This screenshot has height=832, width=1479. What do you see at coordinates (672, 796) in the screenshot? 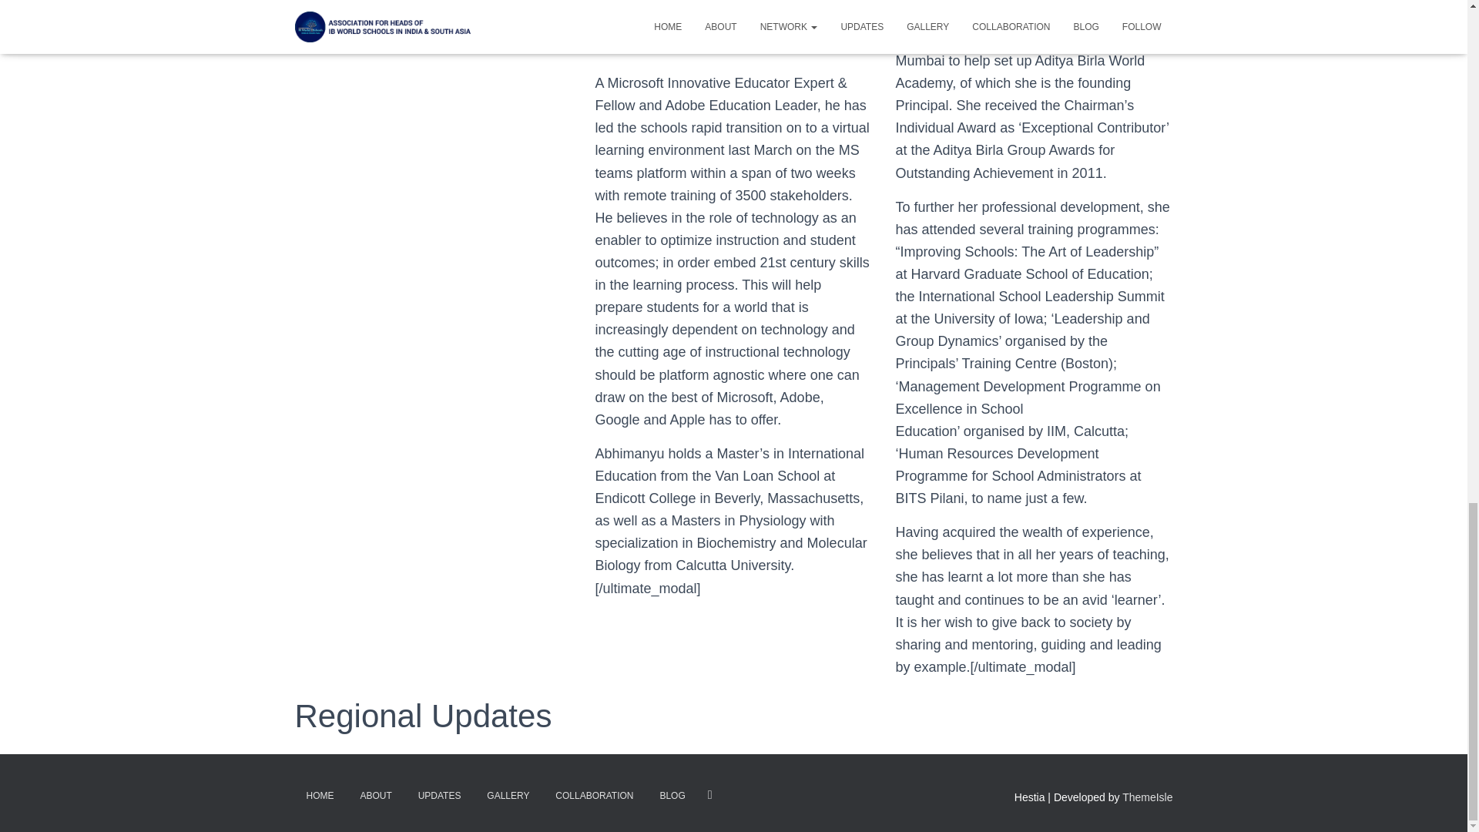
I see `BLOG` at bounding box center [672, 796].